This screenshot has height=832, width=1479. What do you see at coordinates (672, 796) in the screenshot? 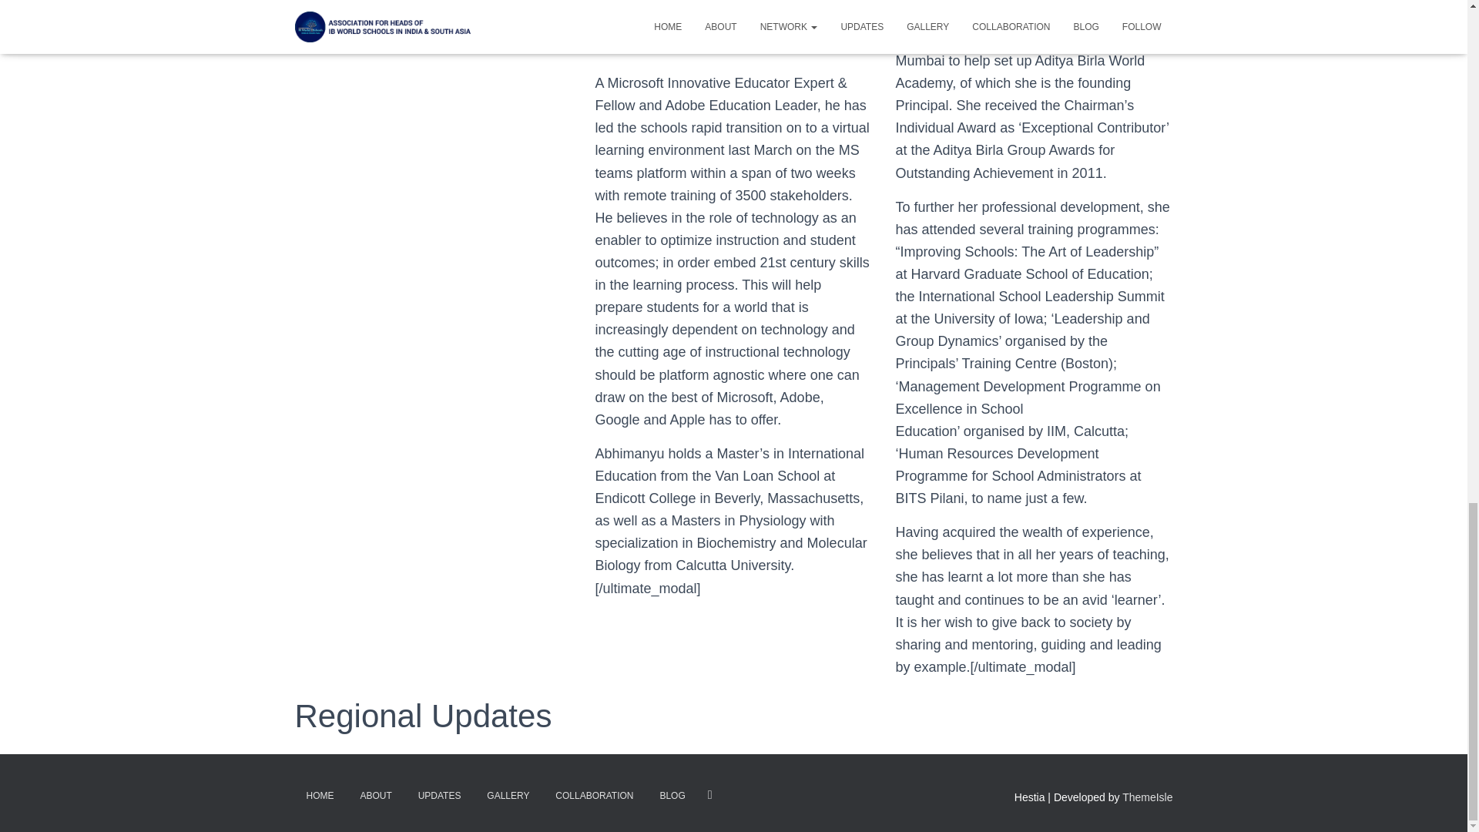
I see `BLOG` at bounding box center [672, 796].